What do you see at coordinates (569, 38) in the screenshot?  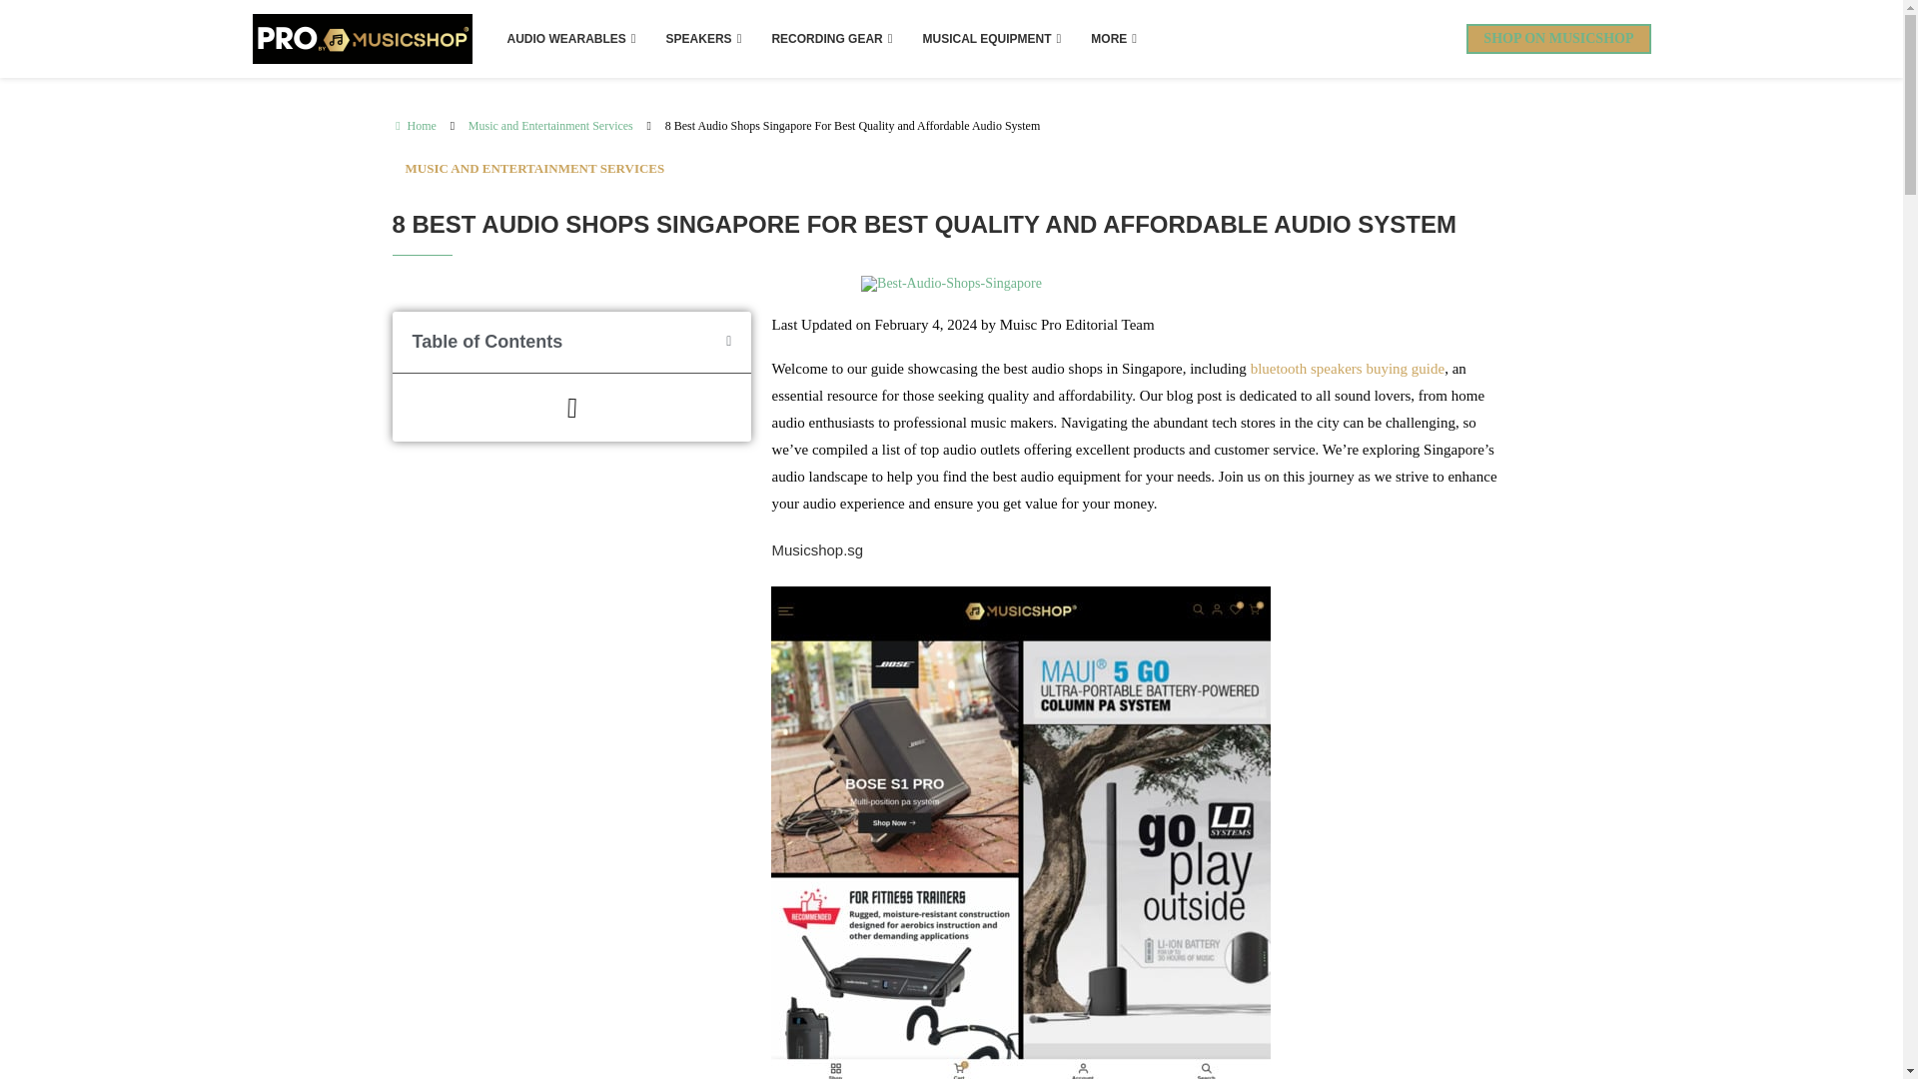 I see `AUDIO WEARABLES` at bounding box center [569, 38].